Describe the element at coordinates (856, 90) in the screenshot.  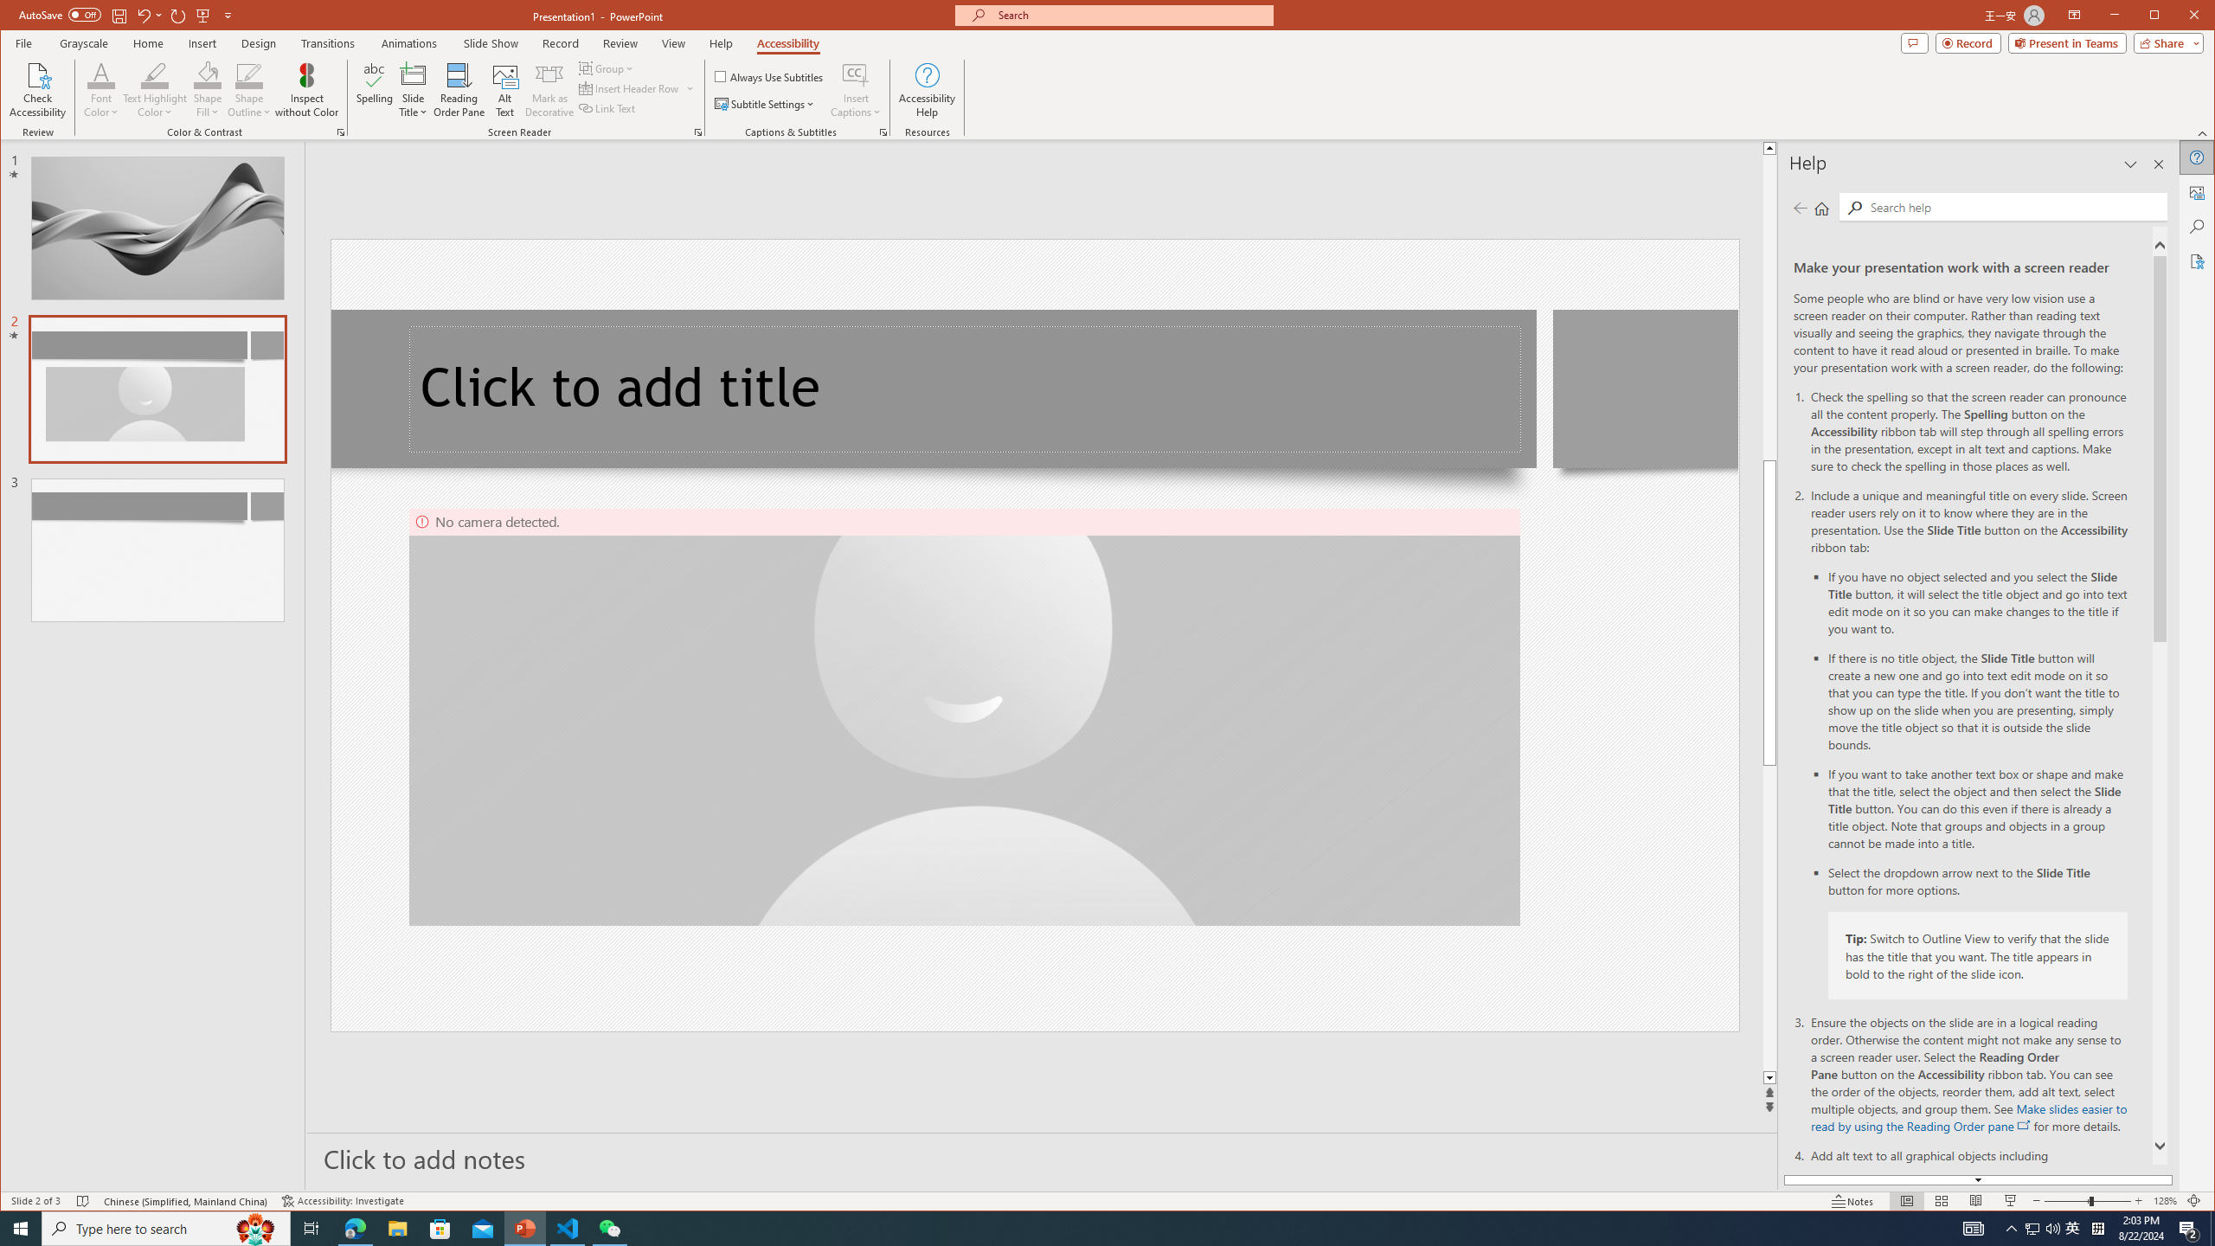
I see `Insert Captions` at that location.